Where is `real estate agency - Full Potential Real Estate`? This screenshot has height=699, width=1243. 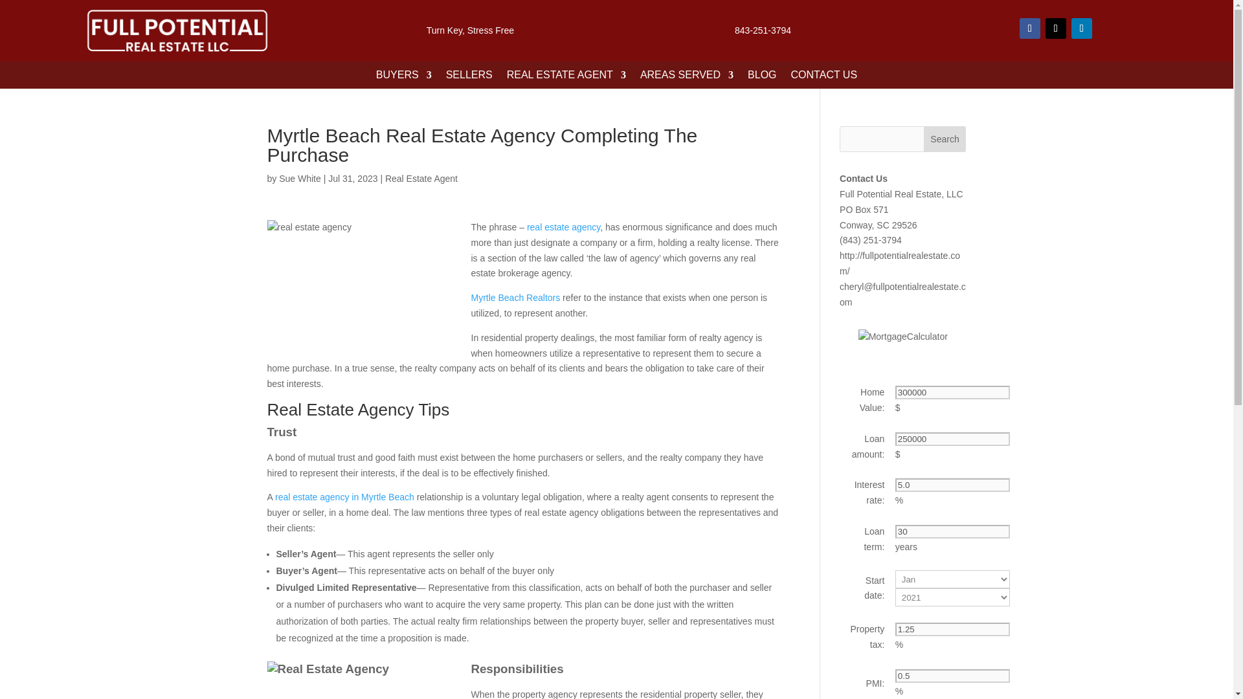 real estate agency - Full Potential Real Estate is located at coordinates (364, 285).